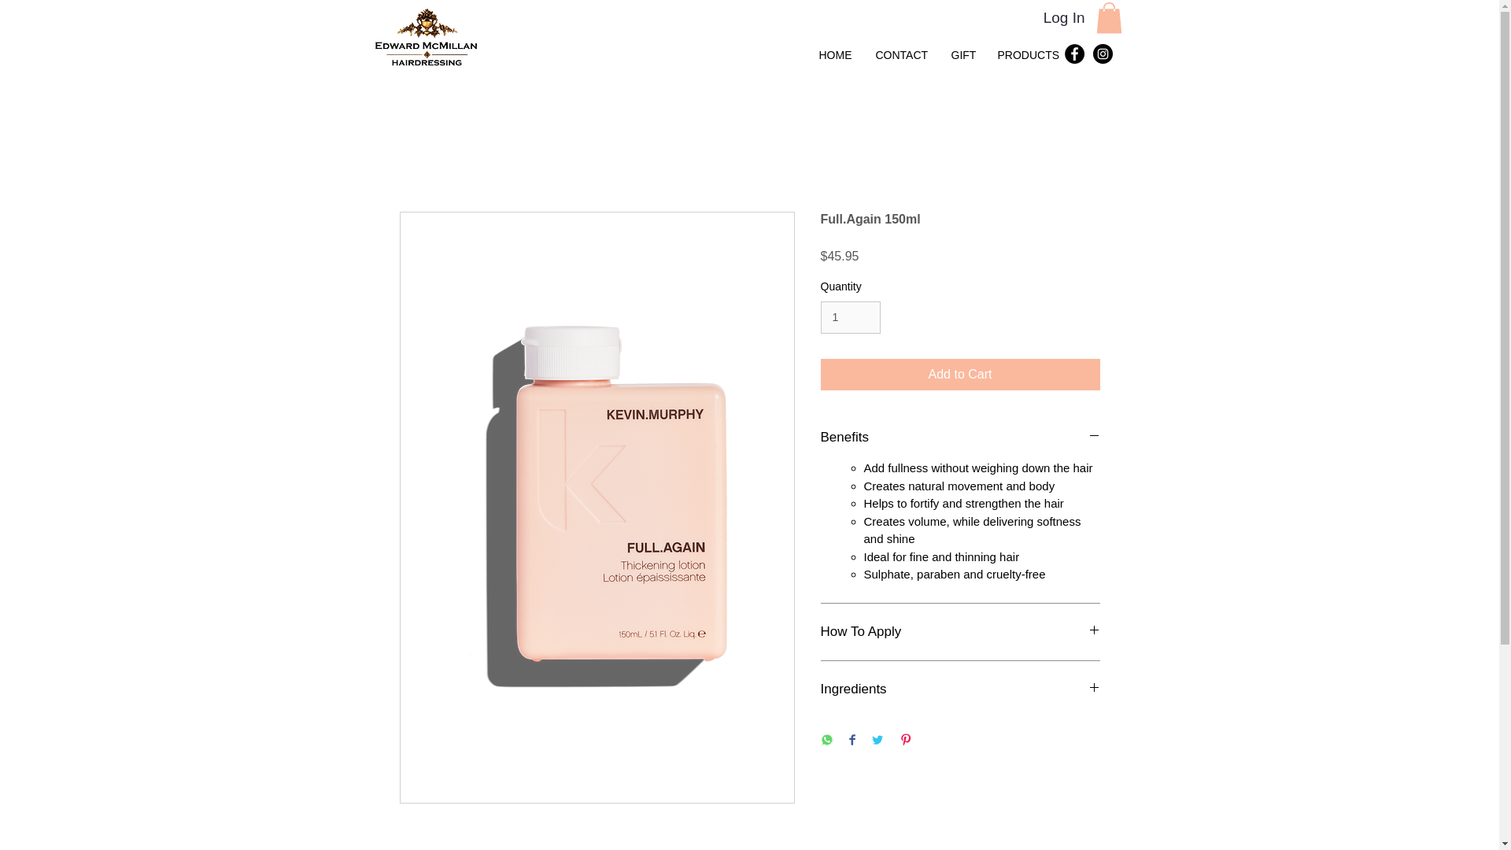 The height and width of the screenshot is (850, 1511). I want to click on 1, so click(850, 318).